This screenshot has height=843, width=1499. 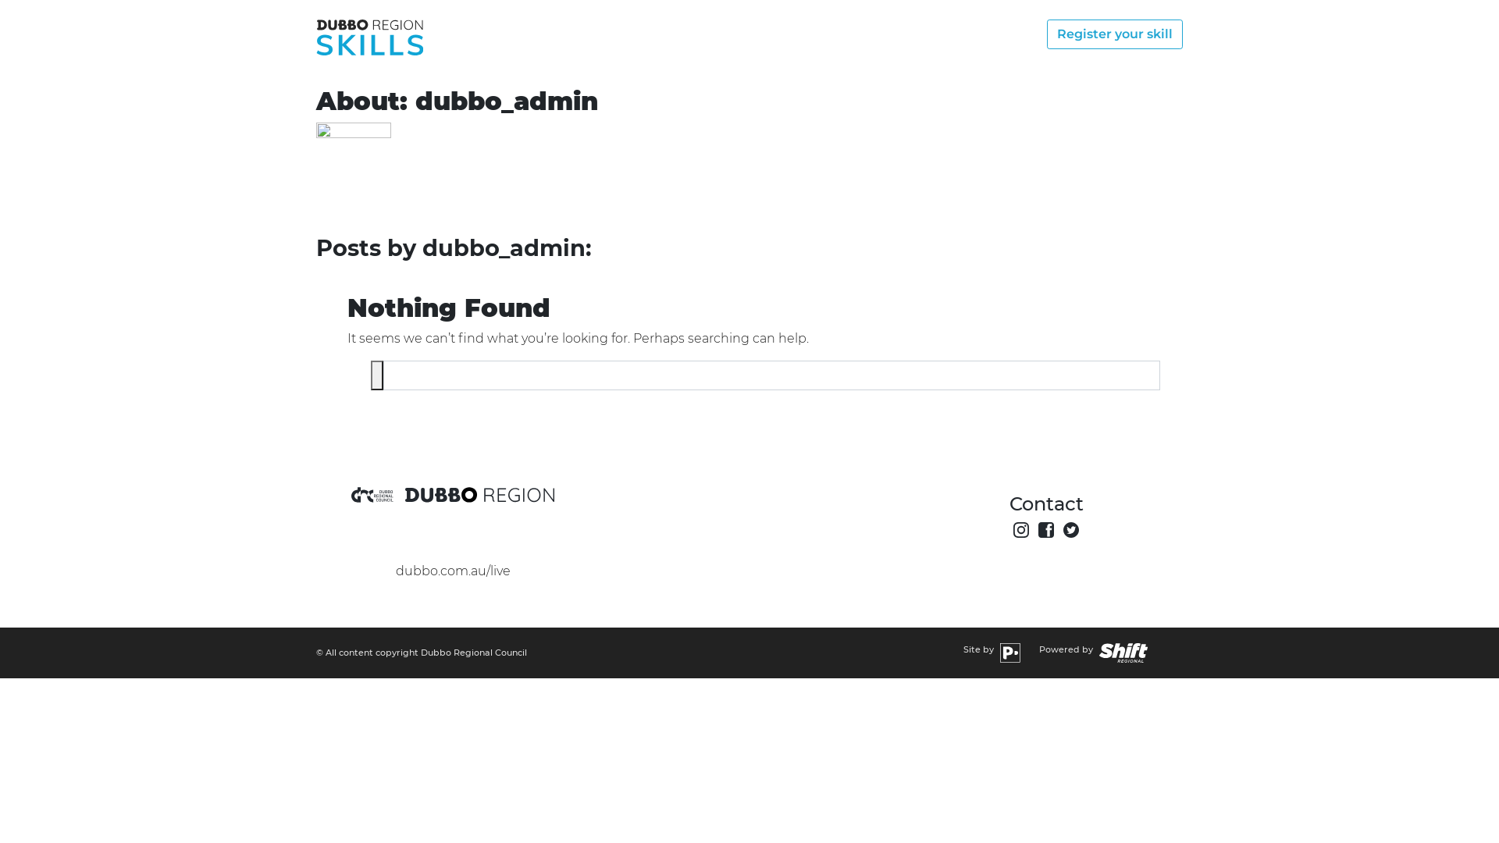 I want to click on Asset 2, so click(x=377, y=375).